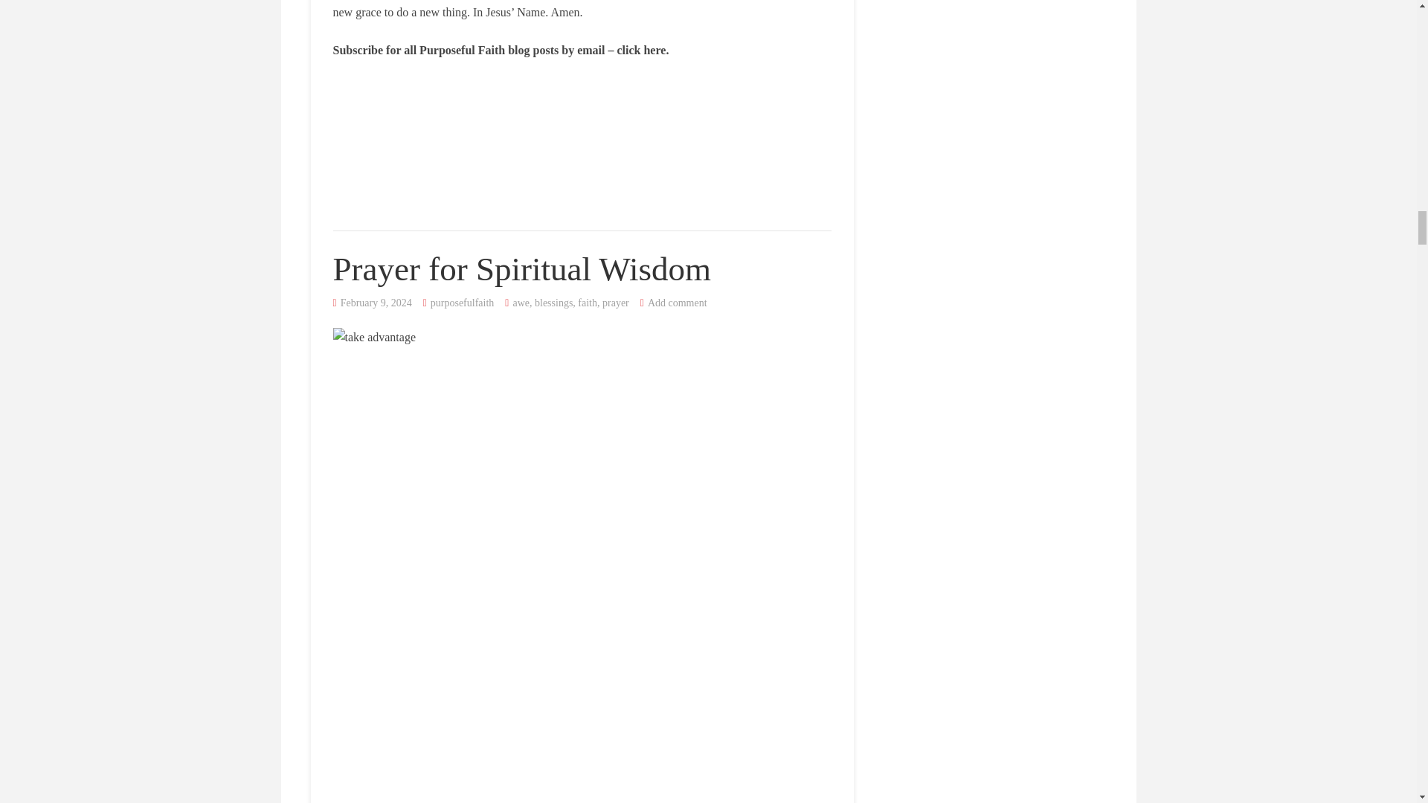 The width and height of the screenshot is (1428, 803). I want to click on click here., so click(643, 50).